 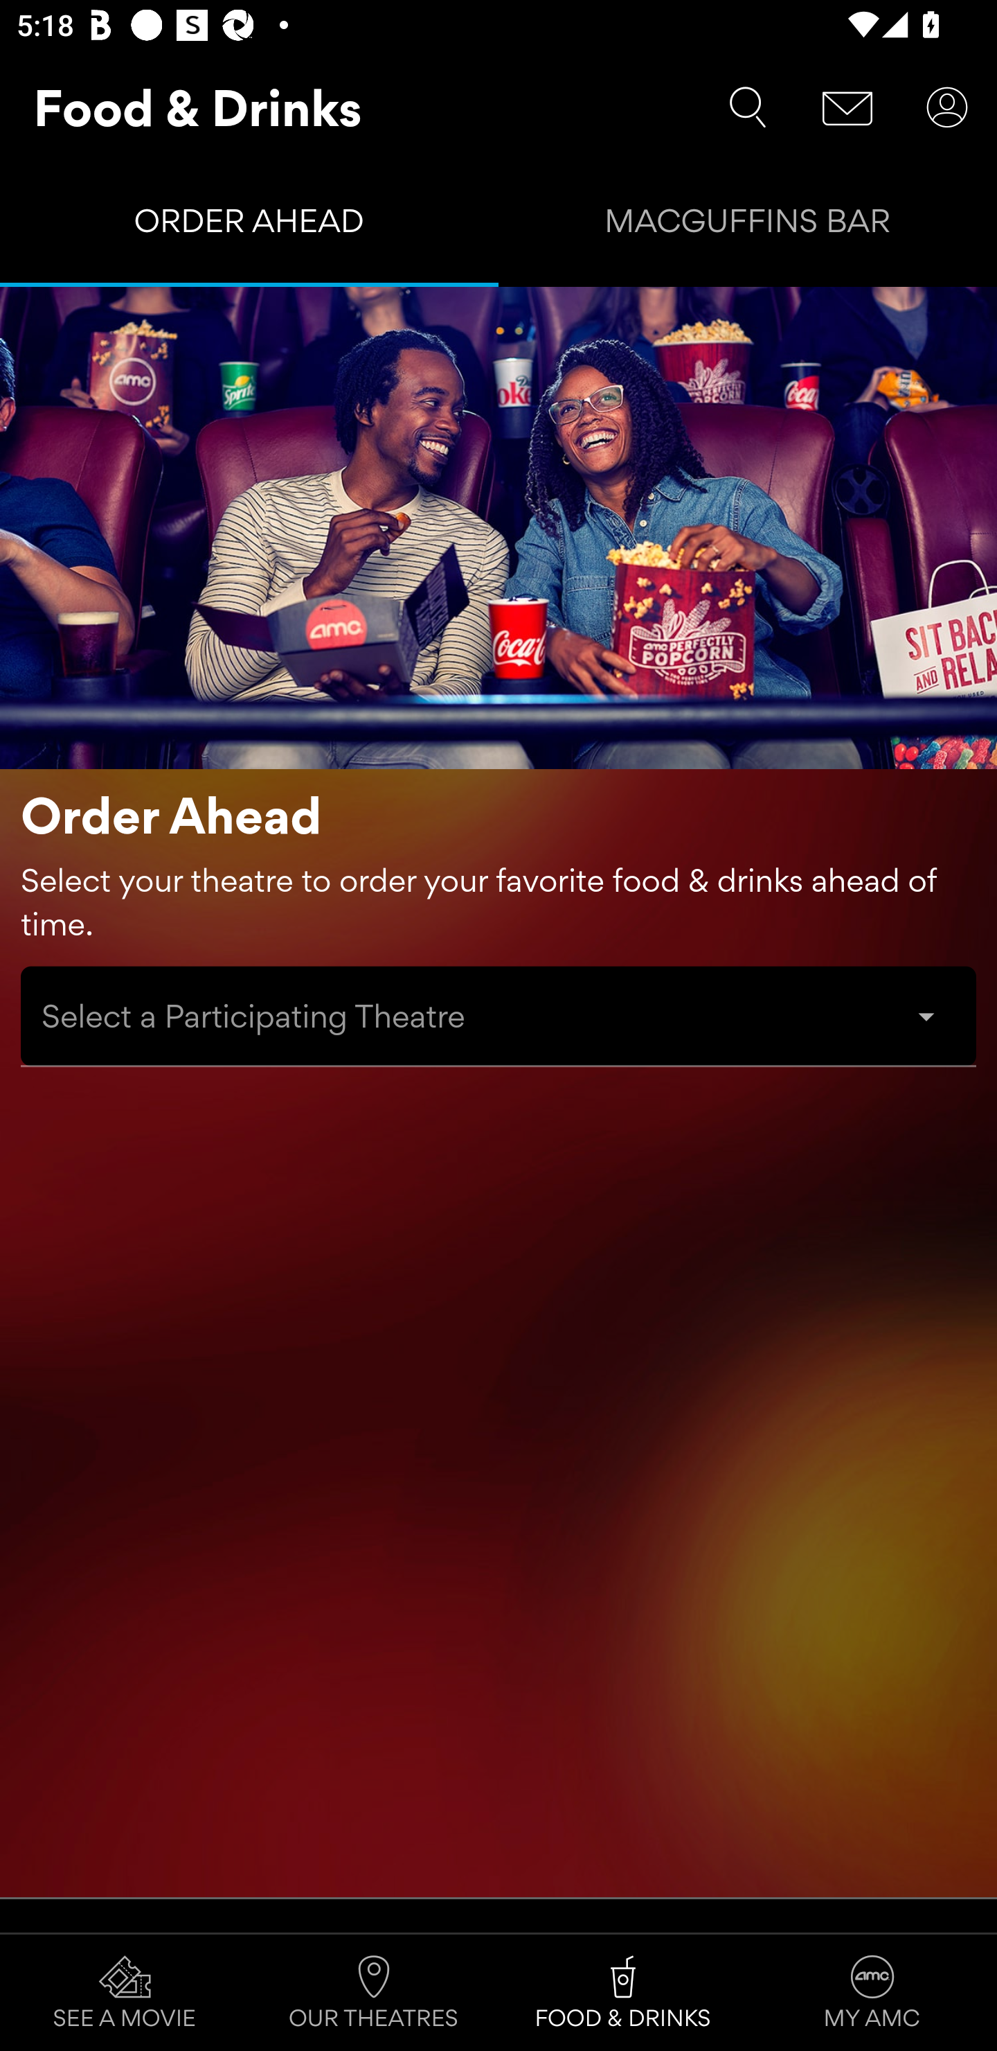 What do you see at coordinates (872, 1993) in the screenshot?
I see `MY AMC
Tab 4 of 4` at bounding box center [872, 1993].